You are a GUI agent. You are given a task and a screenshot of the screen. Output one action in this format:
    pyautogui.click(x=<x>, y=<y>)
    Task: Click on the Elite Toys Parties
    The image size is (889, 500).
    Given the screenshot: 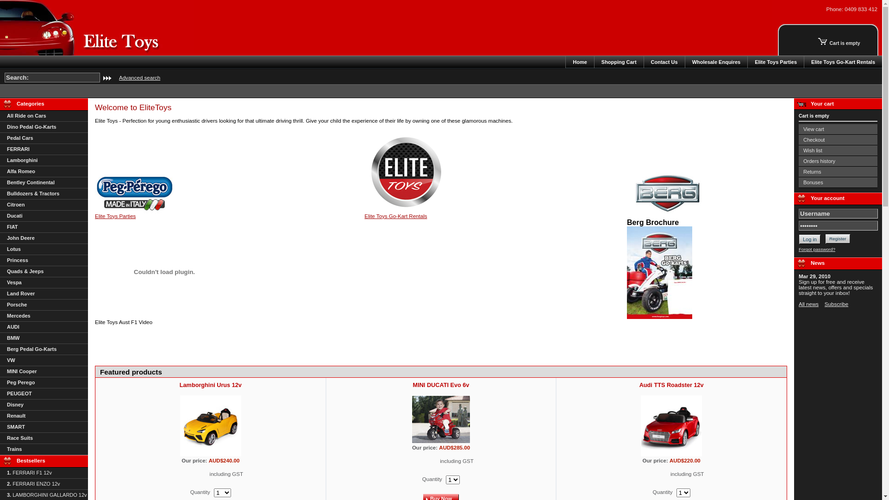 What is the action you would take?
    pyautogui.click(x=776, y=62)
    